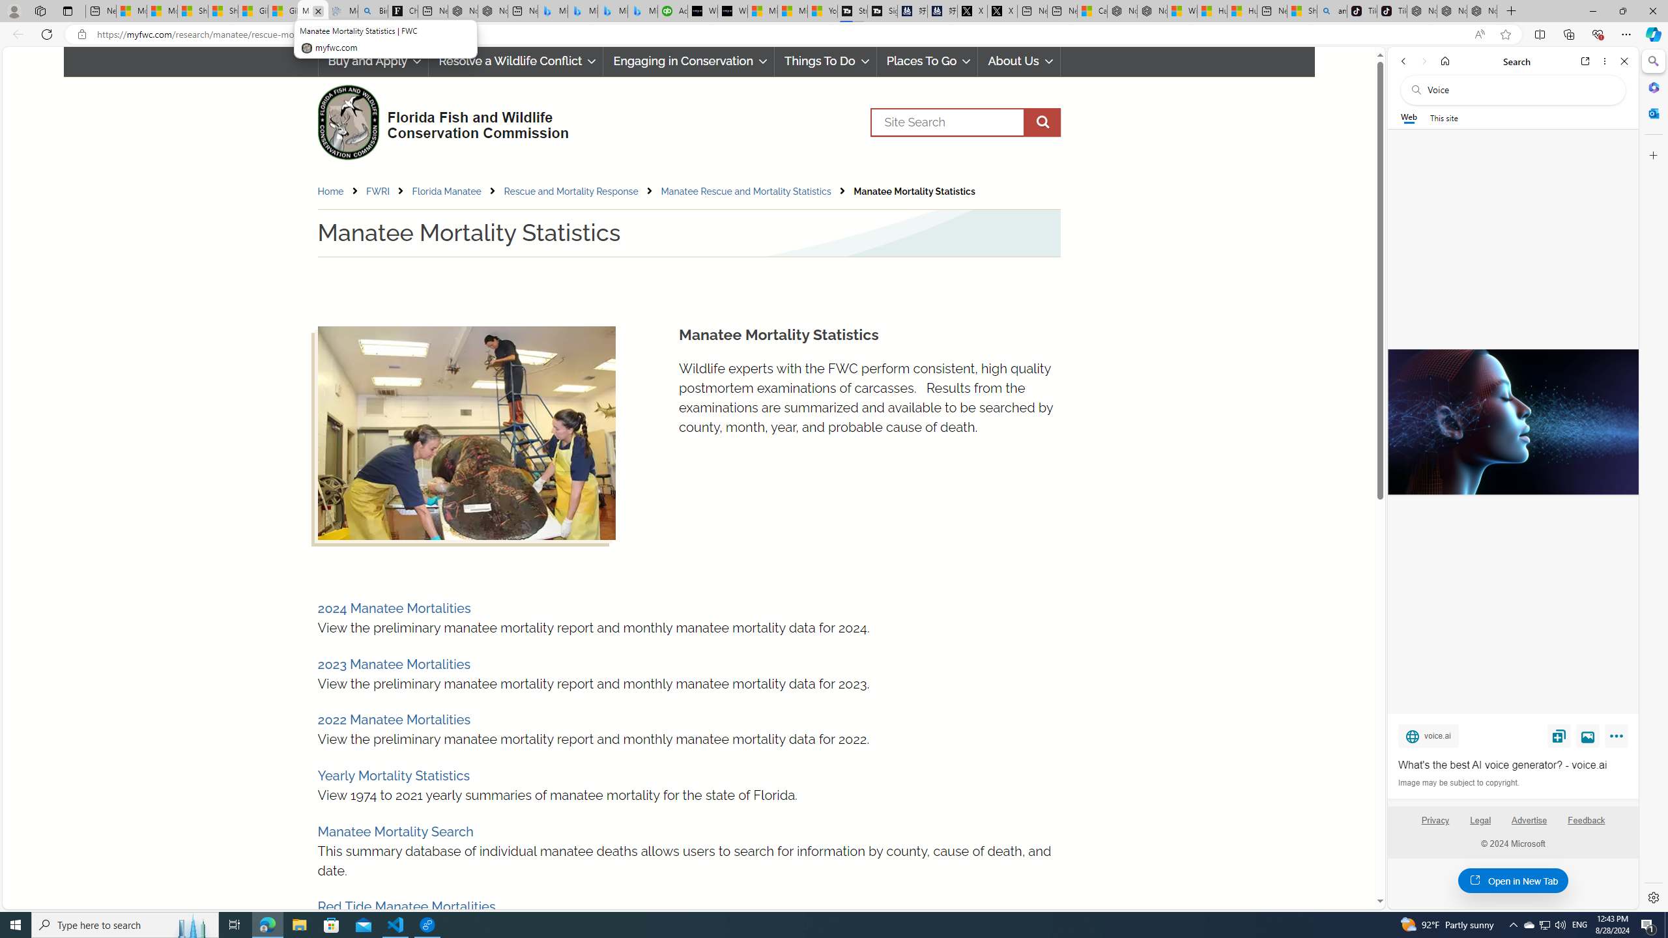 This screenshot has height=938, width=1668. What do you see at coordinates (1019, 61) in the screenshot?
I see `About Us` at bounding box center [1019, 61].